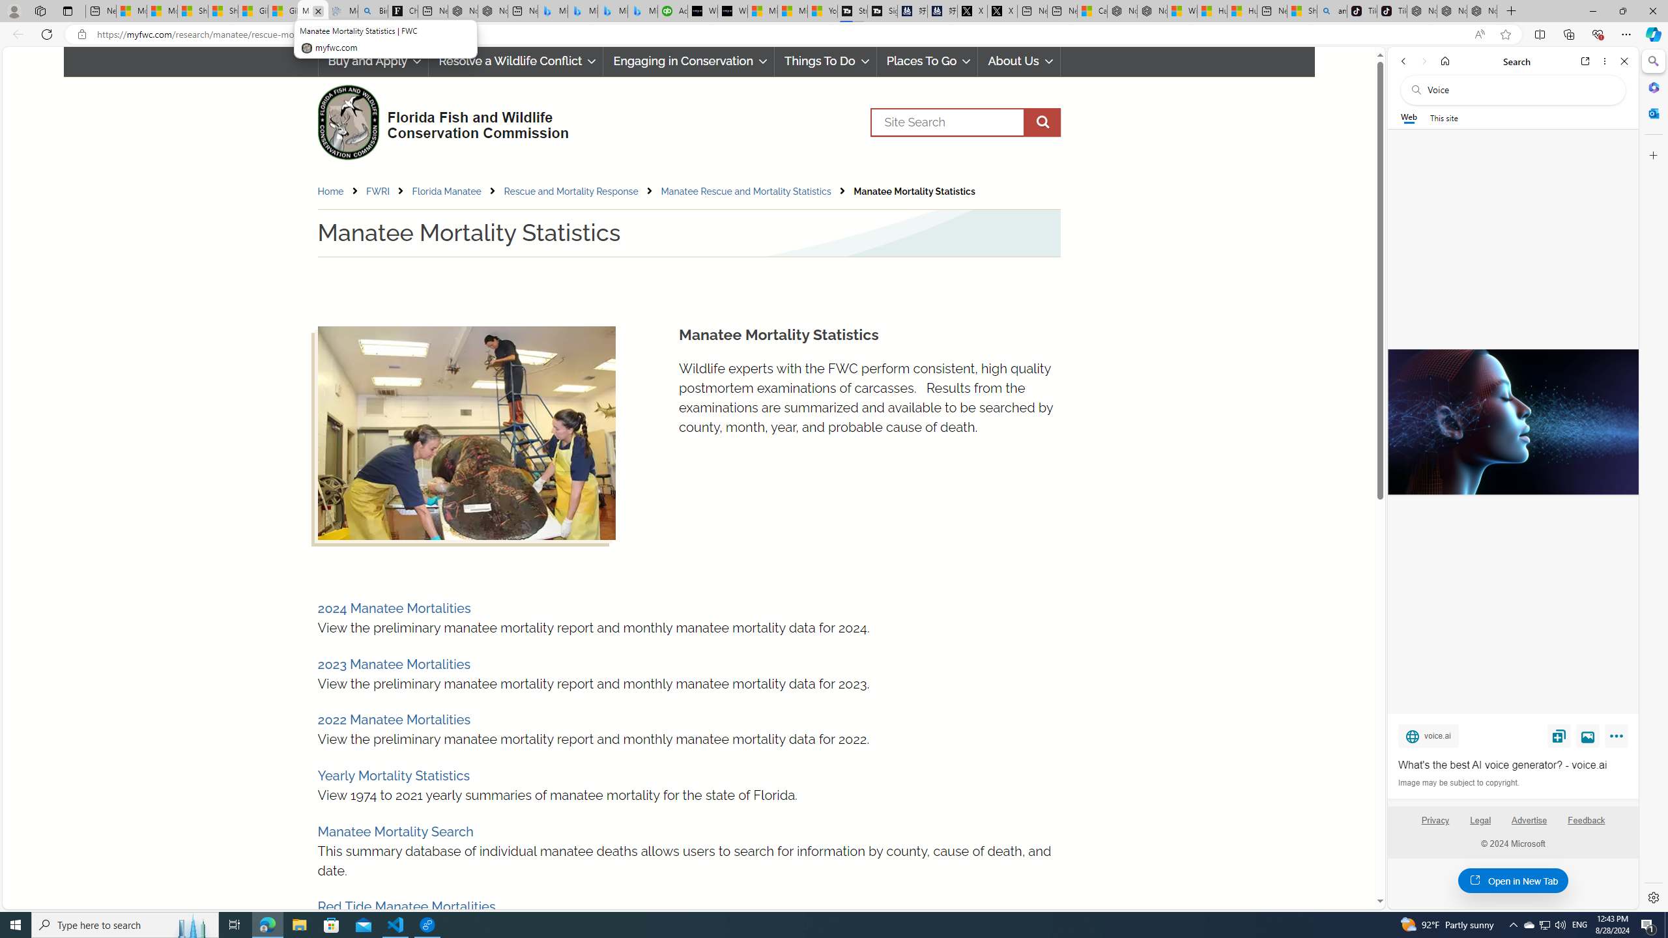 This screenshot has height=938, width=1668. What do you see at coordinates (1019, 61) in the screenshot?
I see `About Us` at bounding box center [1019, 61].